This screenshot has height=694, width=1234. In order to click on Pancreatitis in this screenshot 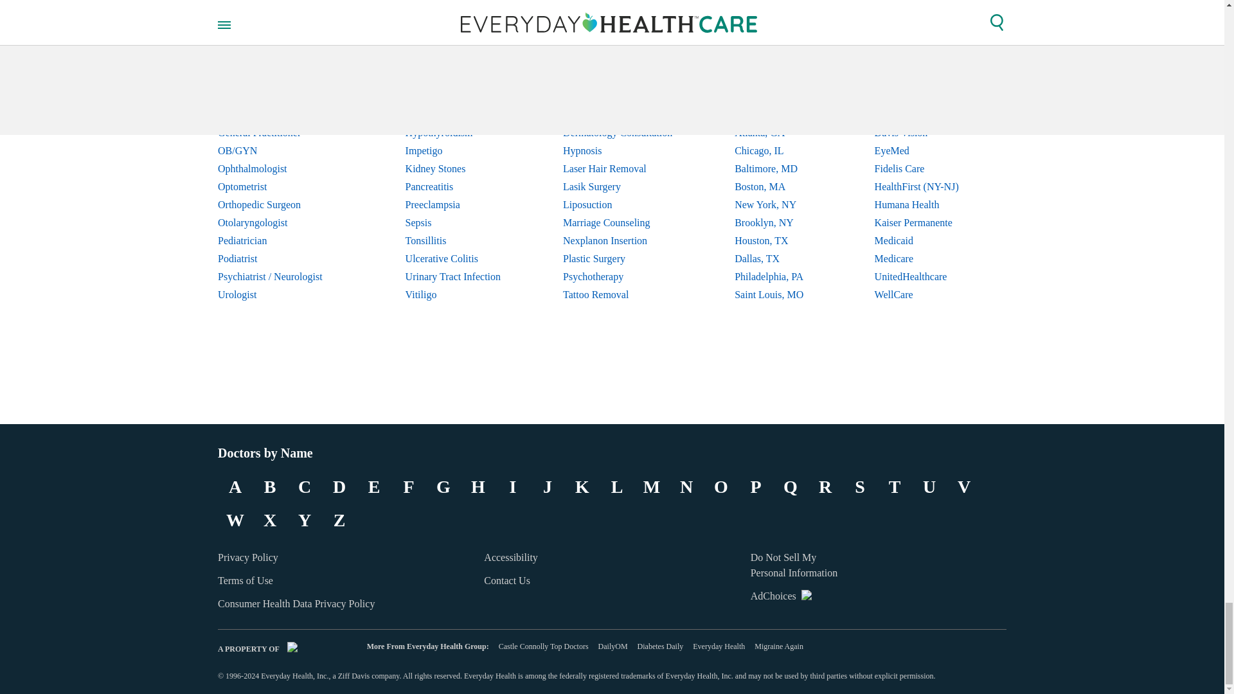, I will do `click(453, 186)`.